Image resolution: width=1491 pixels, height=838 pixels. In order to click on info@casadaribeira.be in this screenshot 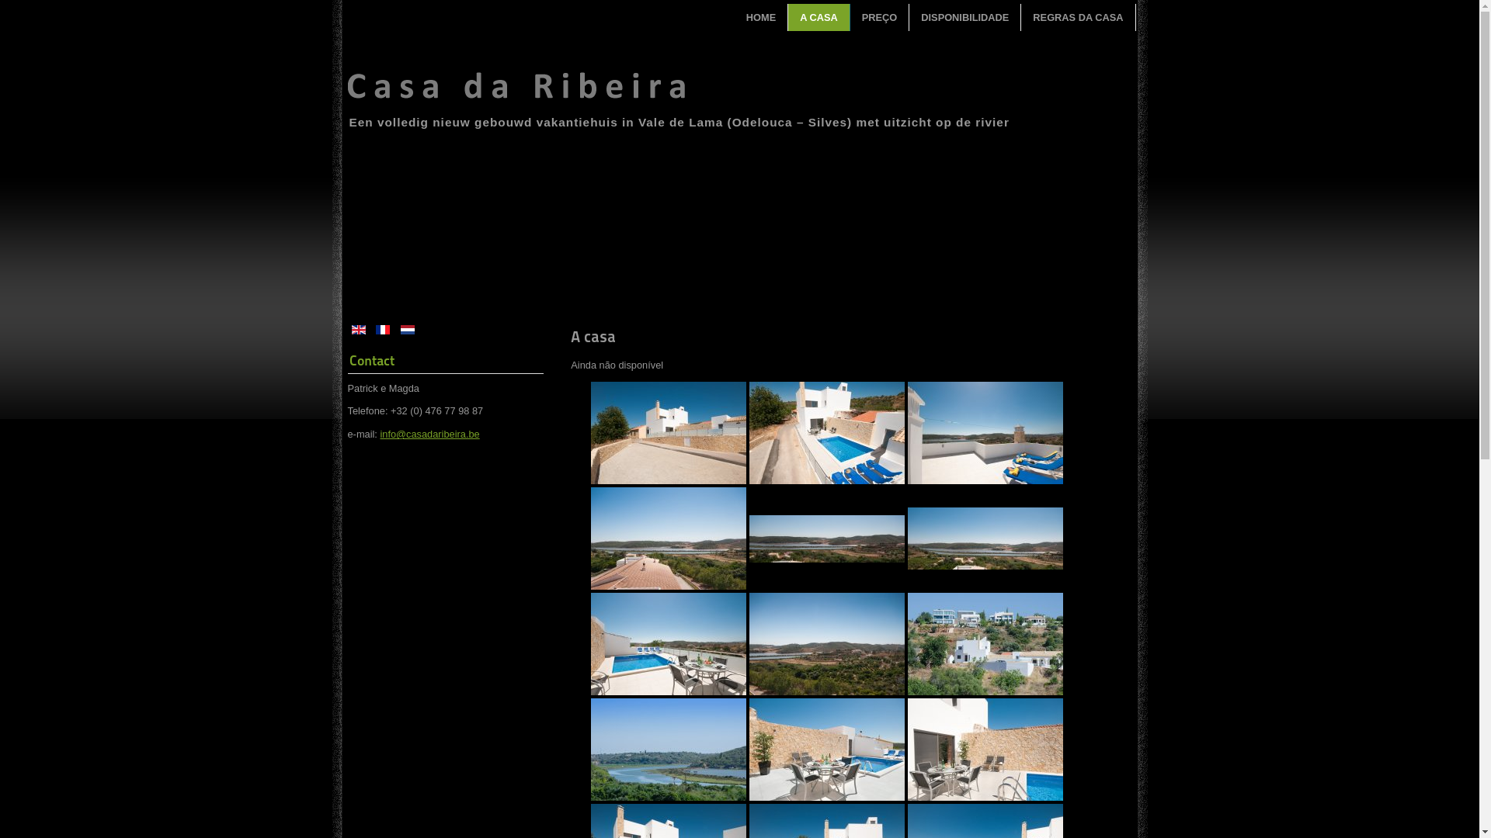, I will do `click(429, 435)`.